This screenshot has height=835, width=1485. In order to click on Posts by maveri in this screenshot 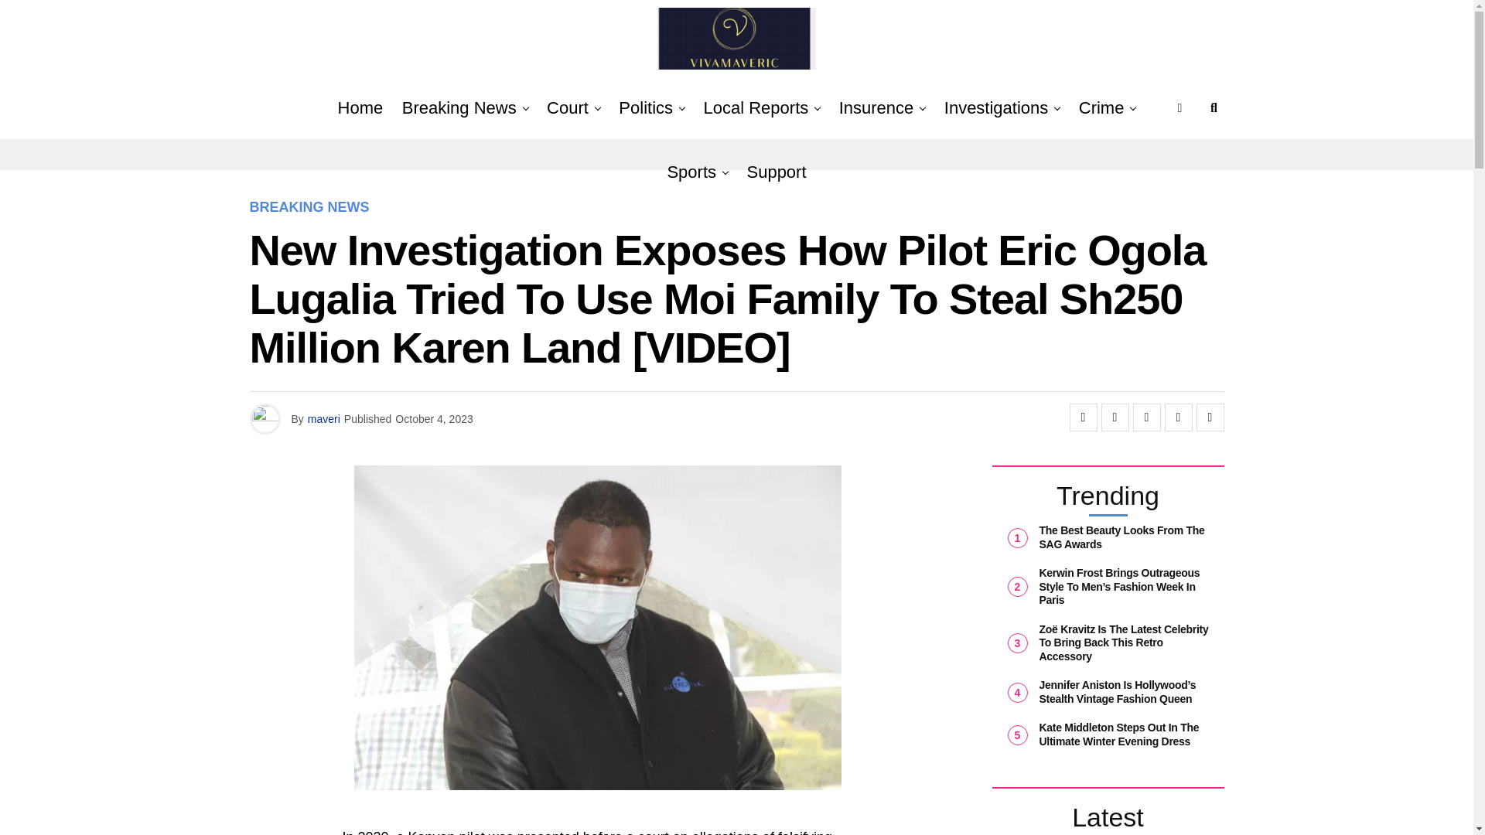, I will do `click(323, 418)`.